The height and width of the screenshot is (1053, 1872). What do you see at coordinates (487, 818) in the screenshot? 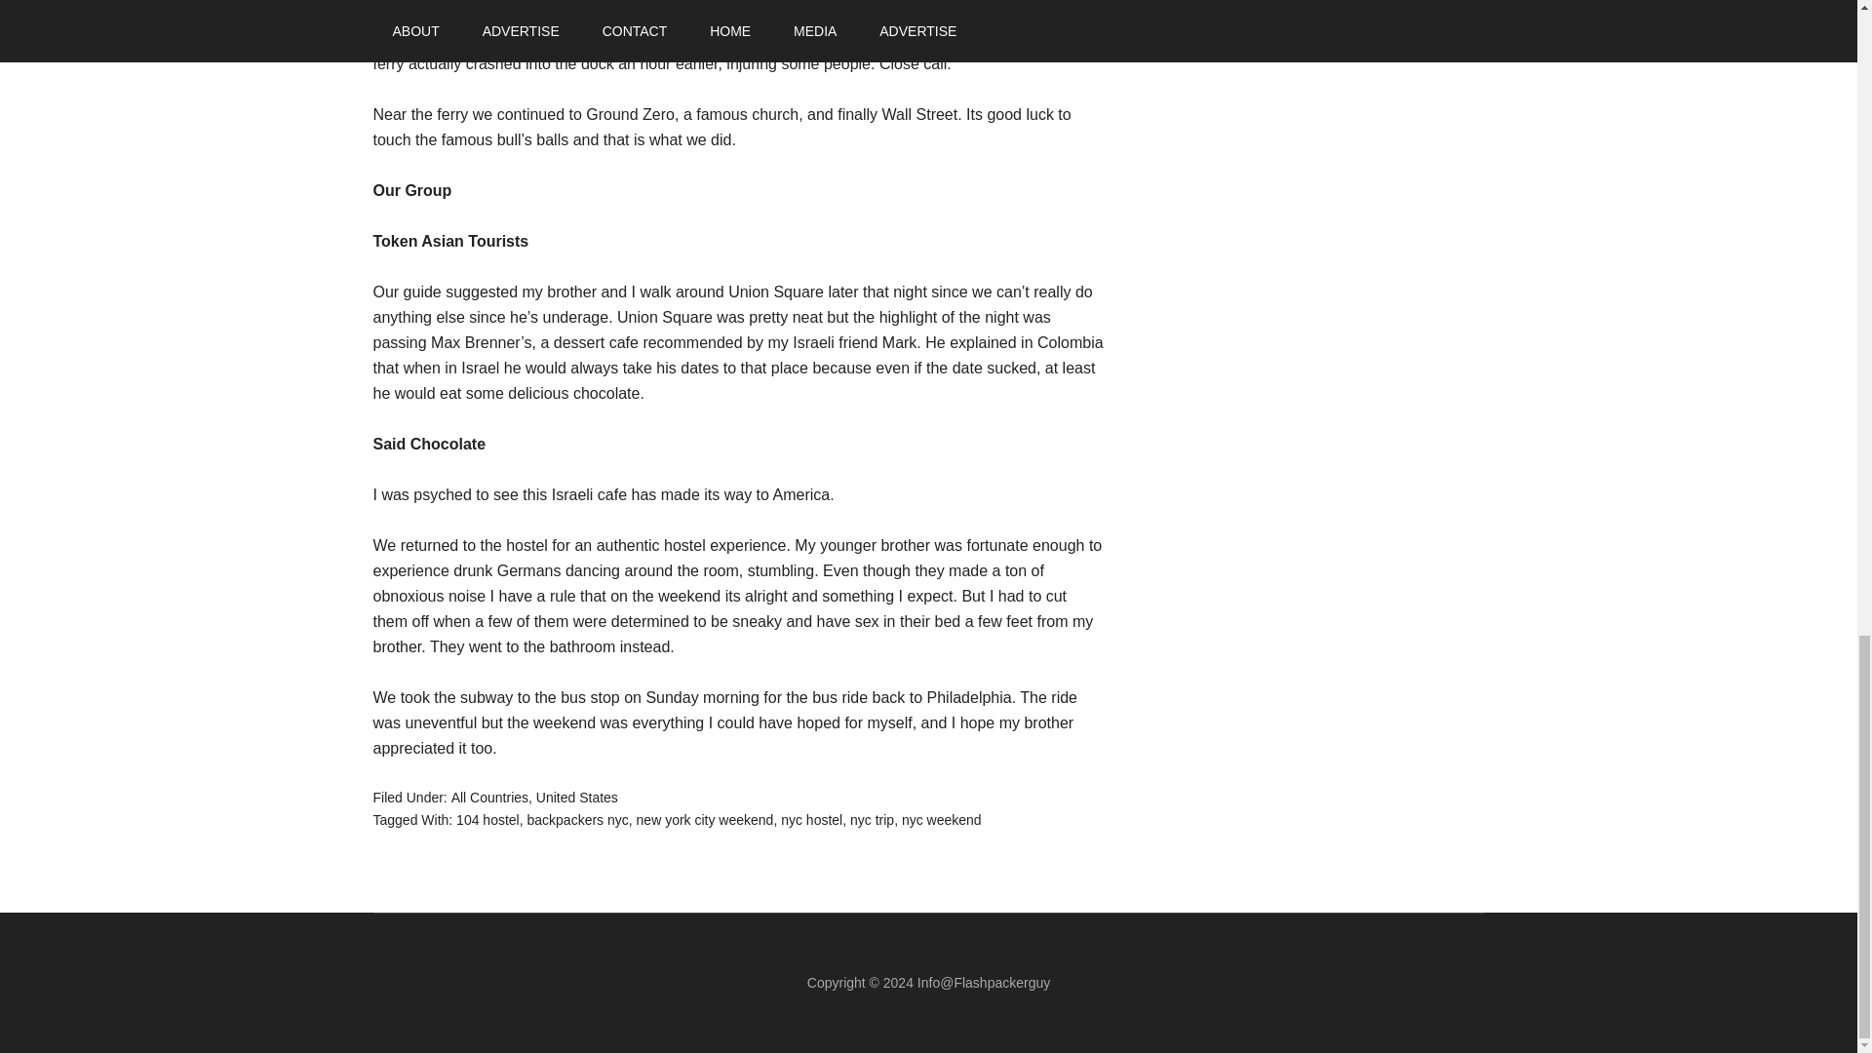
I see `104 hostel` at bounding box center [487, 818].